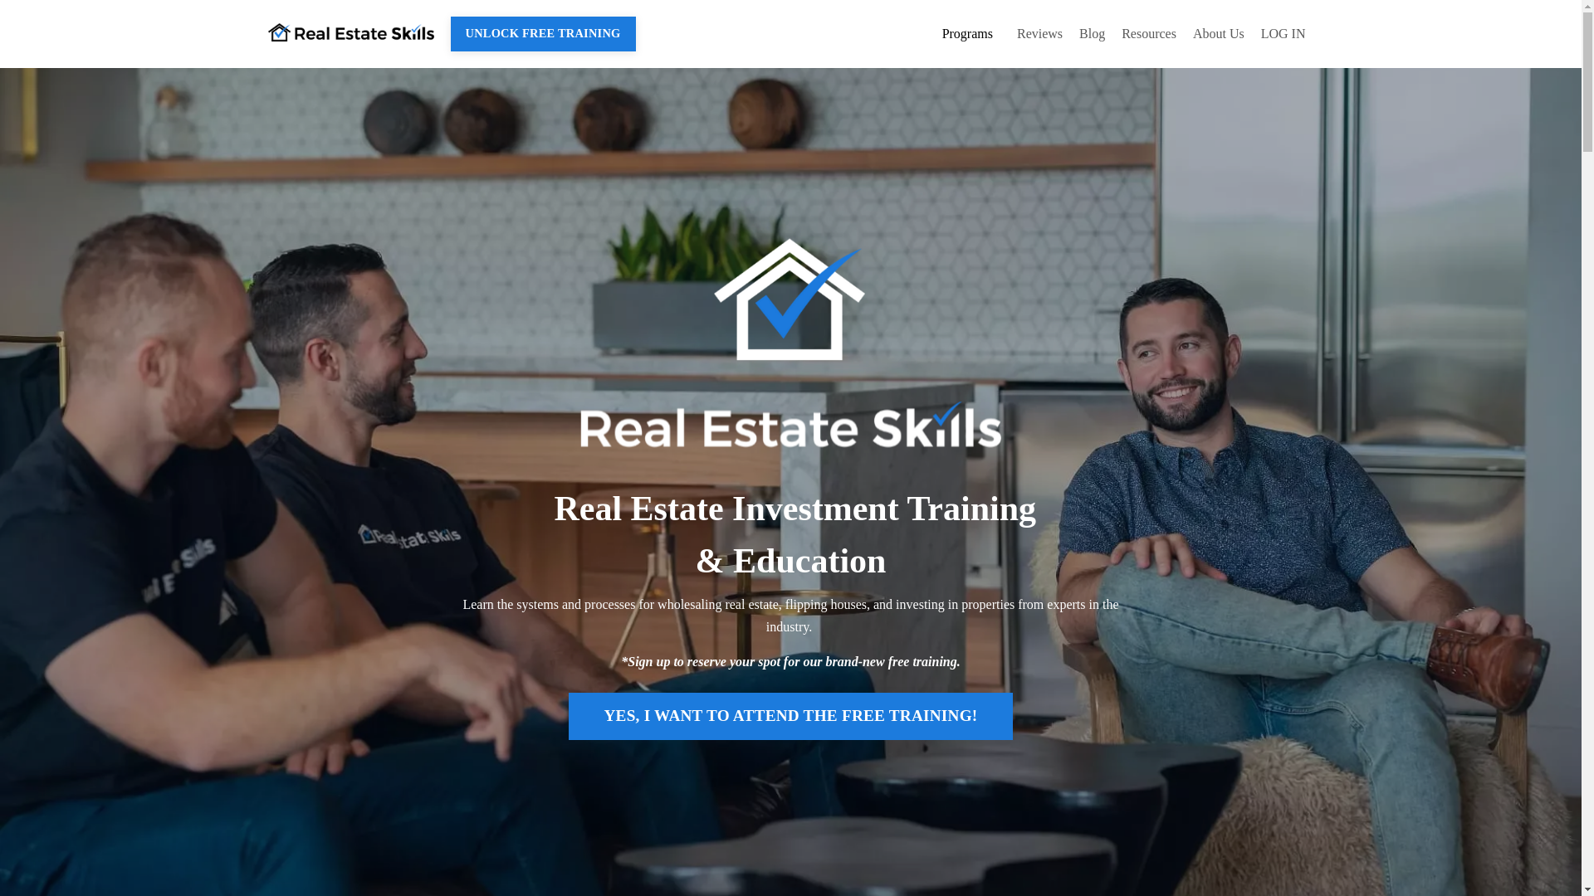 This screenshot has height=896, width=1594. I want to click on Resources, so click(1149, 34).